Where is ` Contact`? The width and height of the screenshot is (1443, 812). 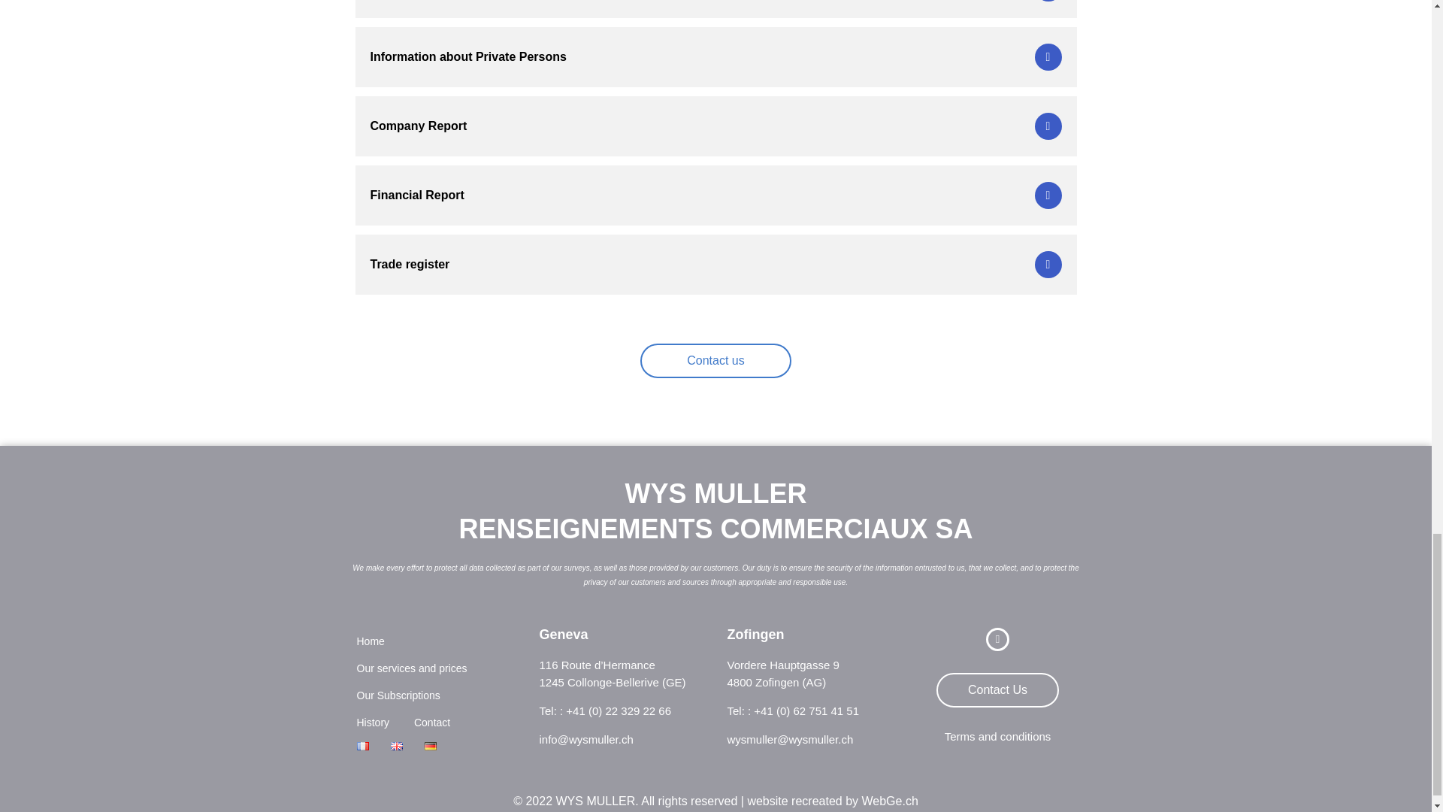  Contact is located at coordinates (430, 722).